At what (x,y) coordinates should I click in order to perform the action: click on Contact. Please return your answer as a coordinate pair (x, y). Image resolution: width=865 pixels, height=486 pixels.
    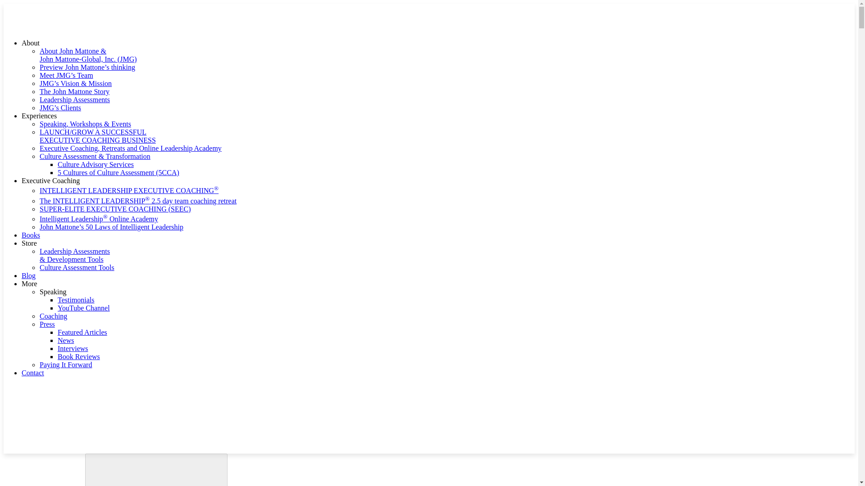
    Looking at the image, I should click on (32, 373).